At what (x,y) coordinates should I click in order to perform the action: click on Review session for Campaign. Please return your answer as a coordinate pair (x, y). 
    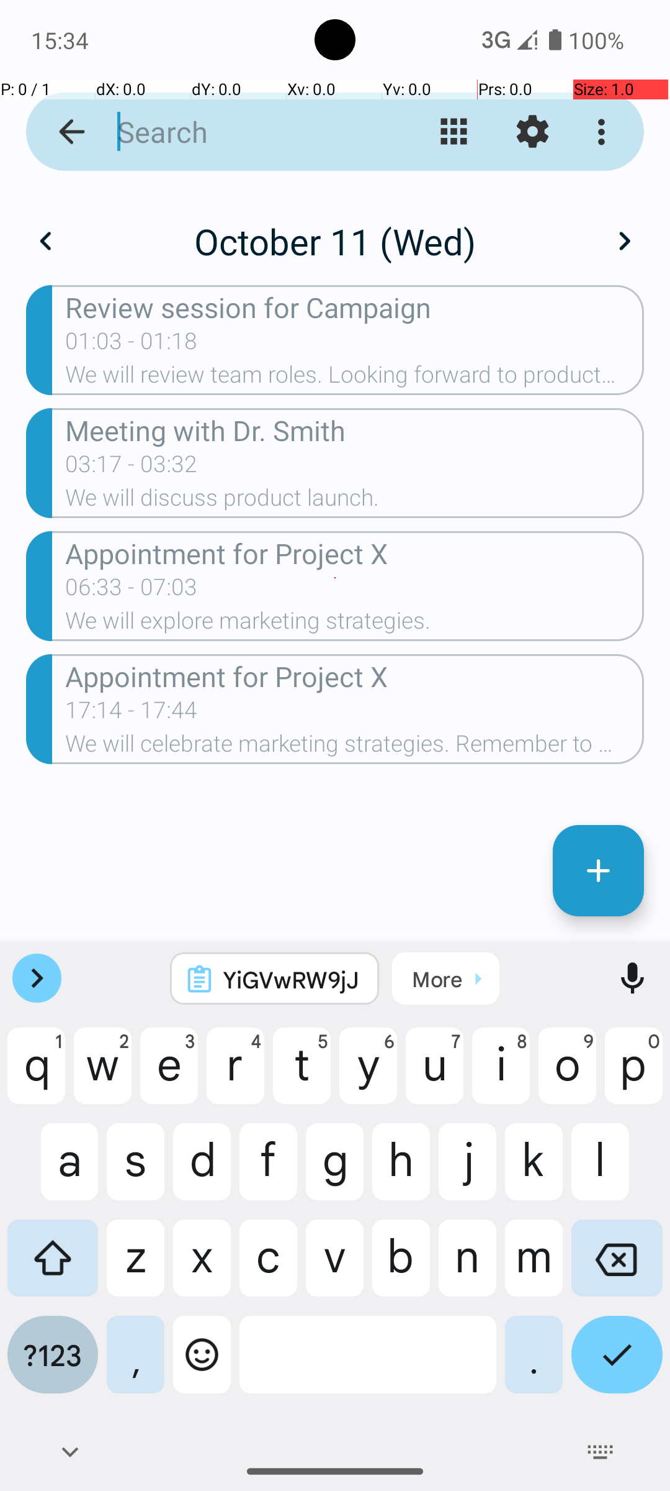
    Looking at the image, I should click on (355, 307).